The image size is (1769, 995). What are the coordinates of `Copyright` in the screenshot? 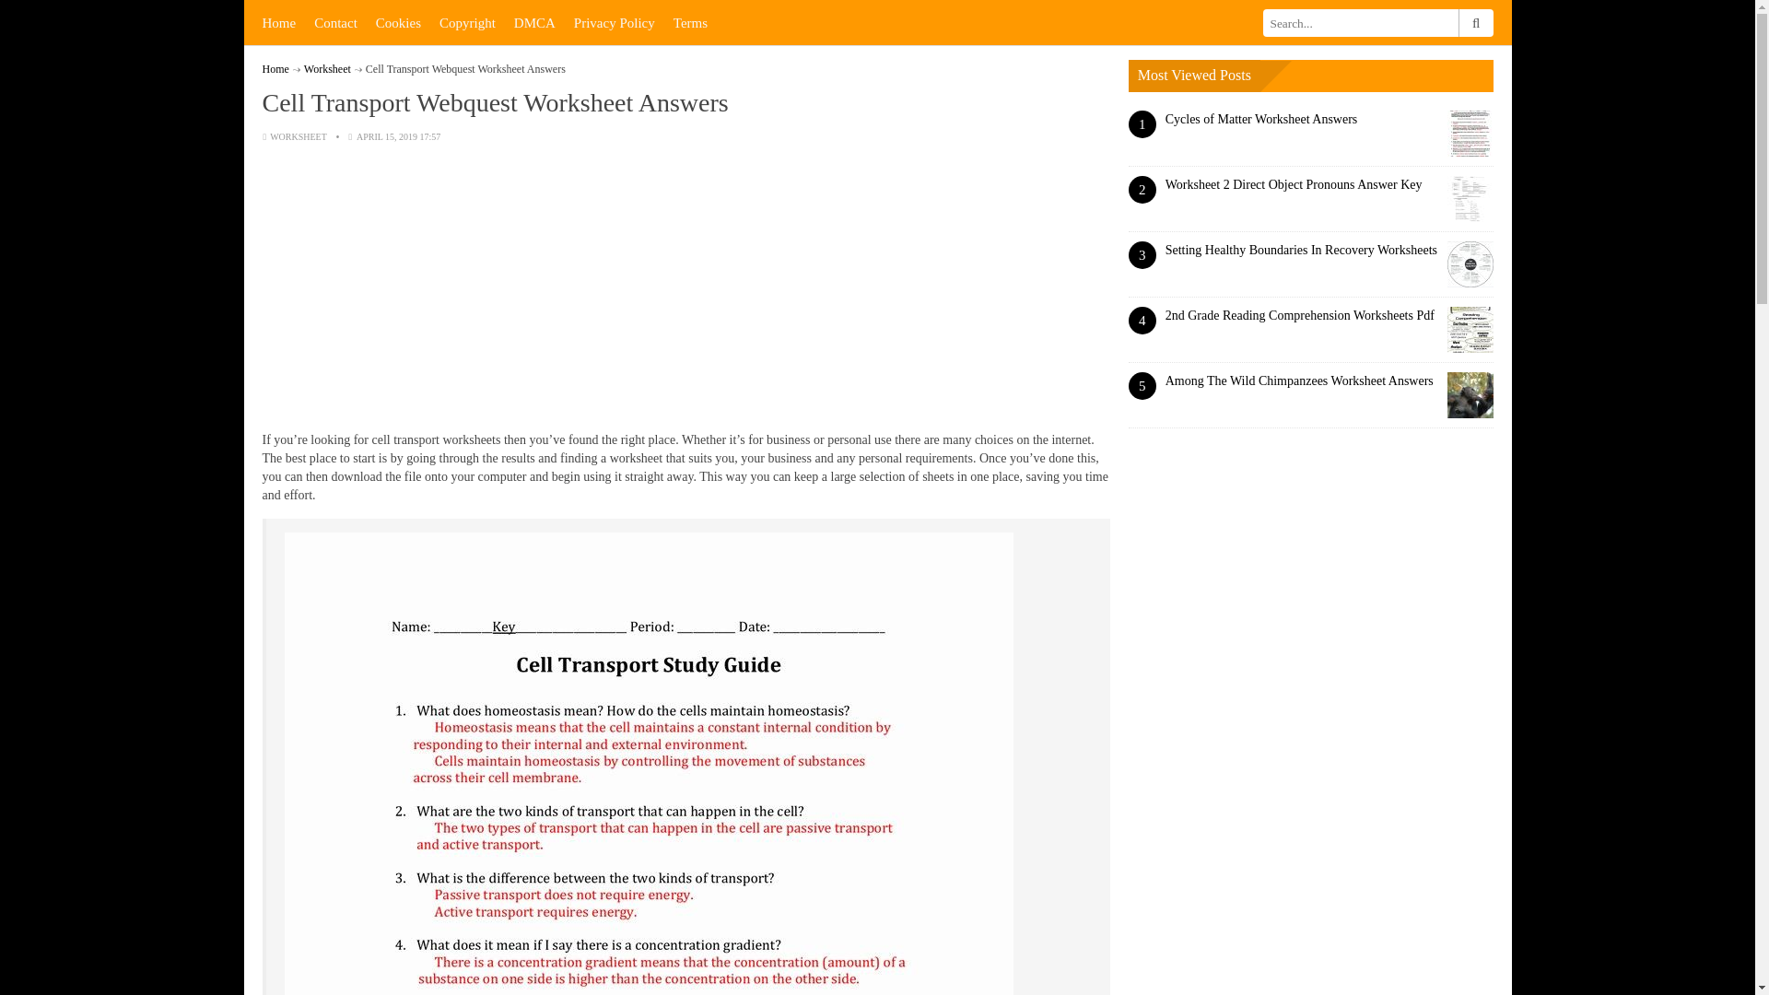 It's located at (466, 22).